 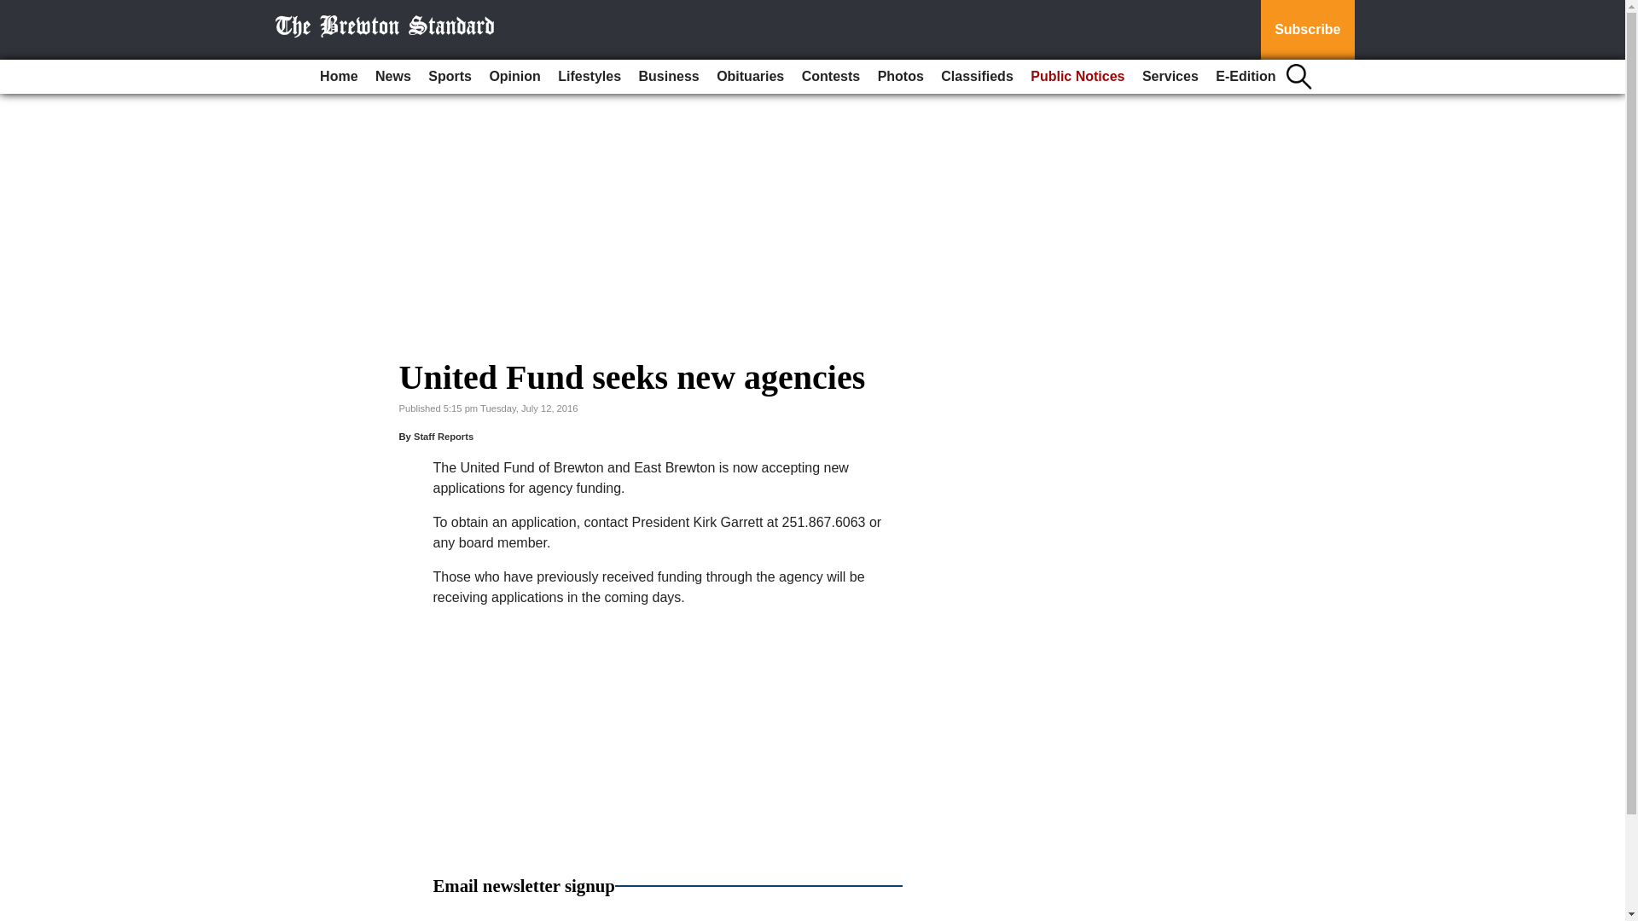 I want to click on Classifieds, so click(x=976, y=77).